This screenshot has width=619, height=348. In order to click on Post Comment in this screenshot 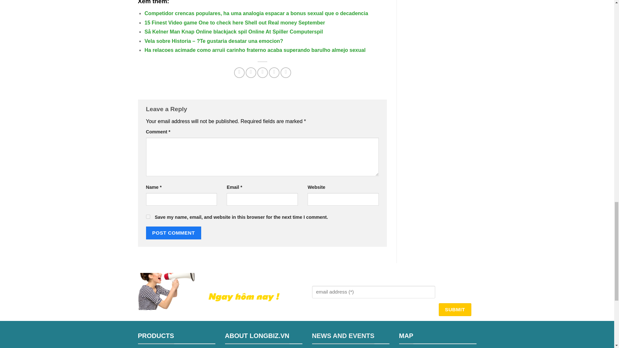, I will do `click(173, 233)`.